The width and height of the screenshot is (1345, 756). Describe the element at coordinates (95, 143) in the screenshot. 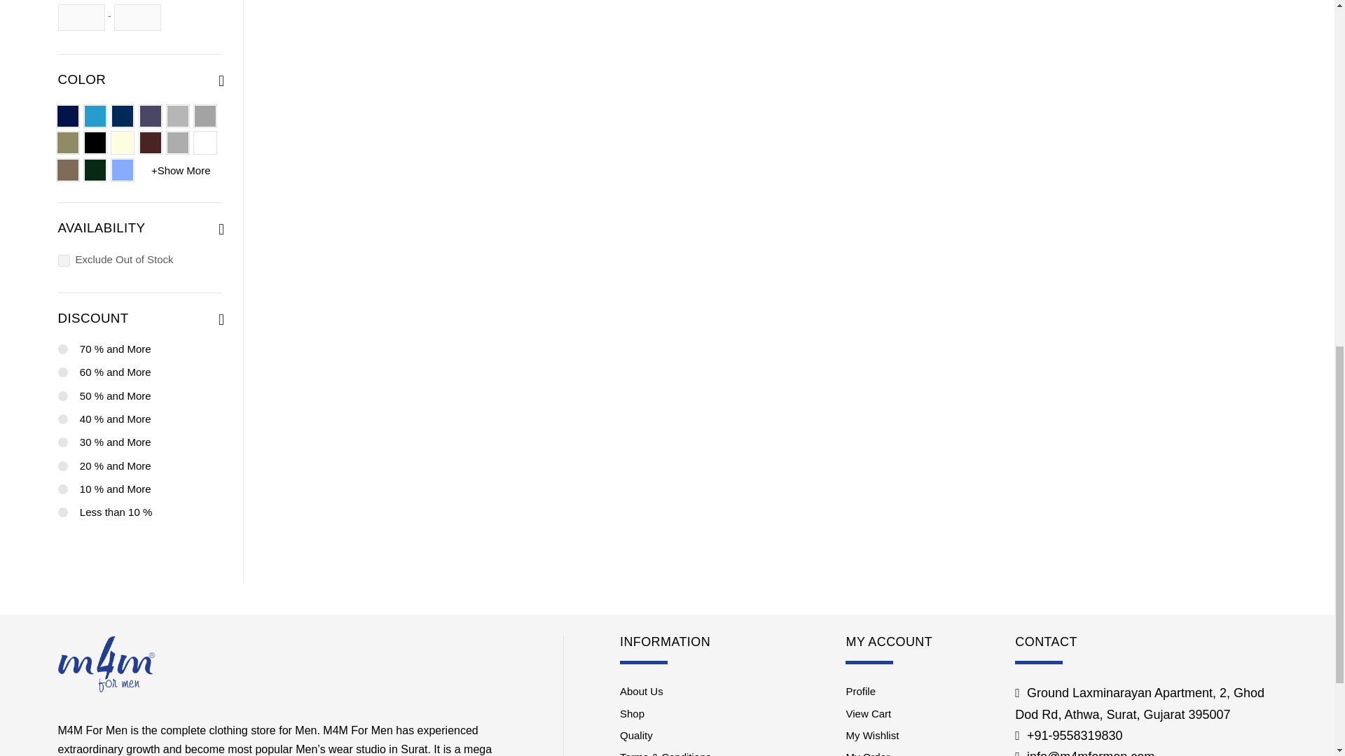

I see `Black` at that location.